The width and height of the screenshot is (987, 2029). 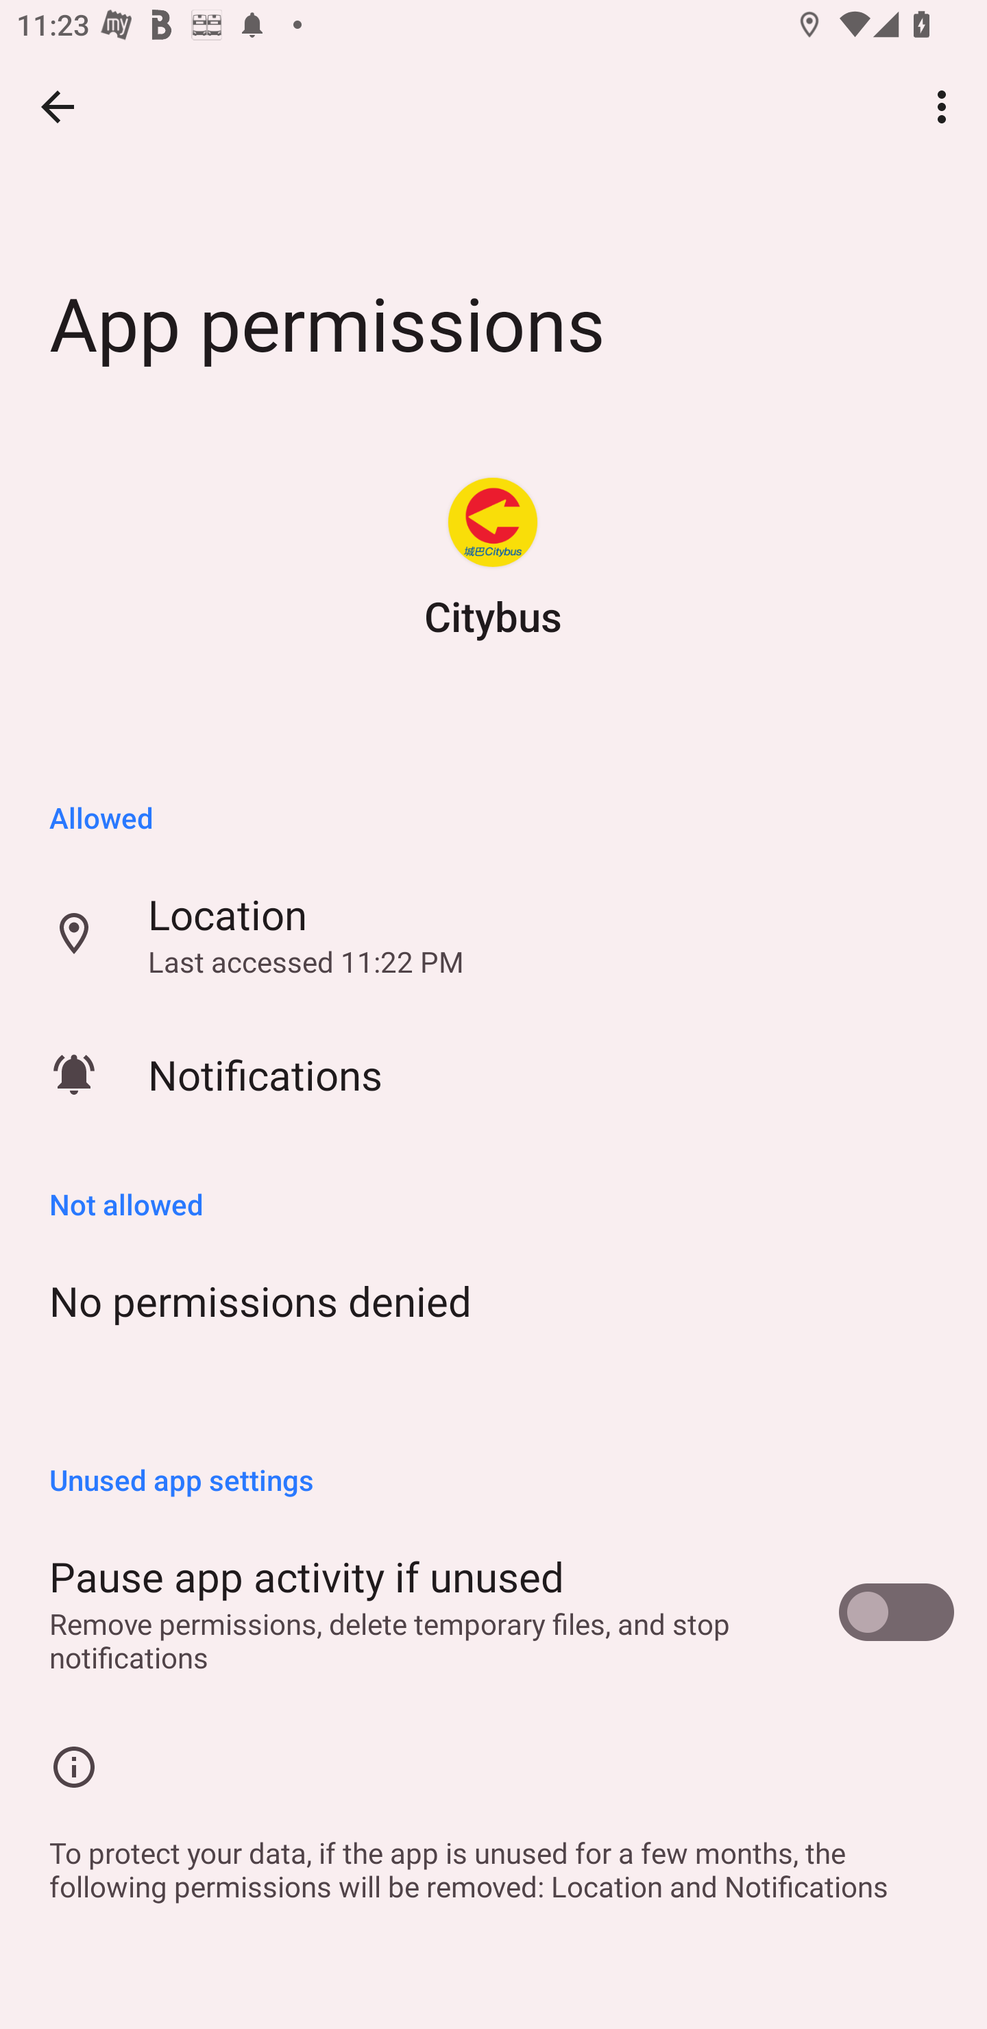 What do you see at coordinates (946, 106) in the screenshot?
I see `More options` at bounding box center [946, 106].